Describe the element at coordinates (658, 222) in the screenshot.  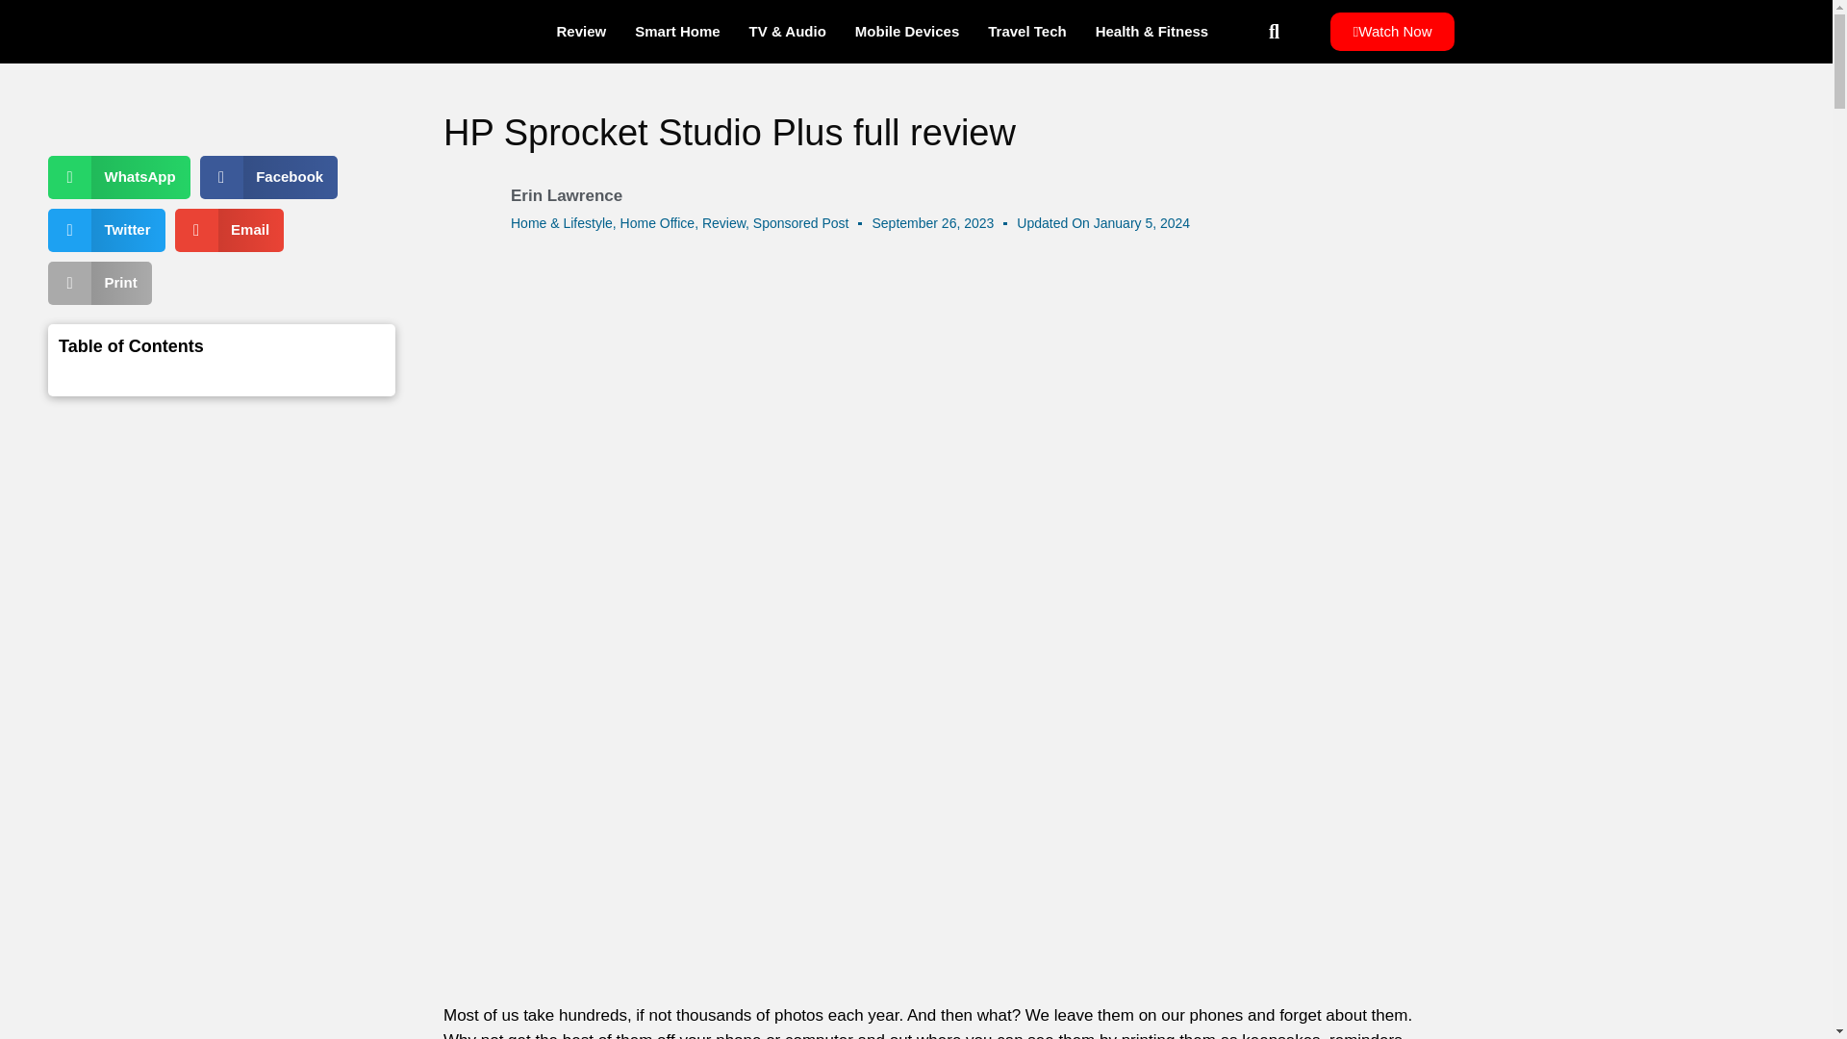
I see `Home Office` at that location.